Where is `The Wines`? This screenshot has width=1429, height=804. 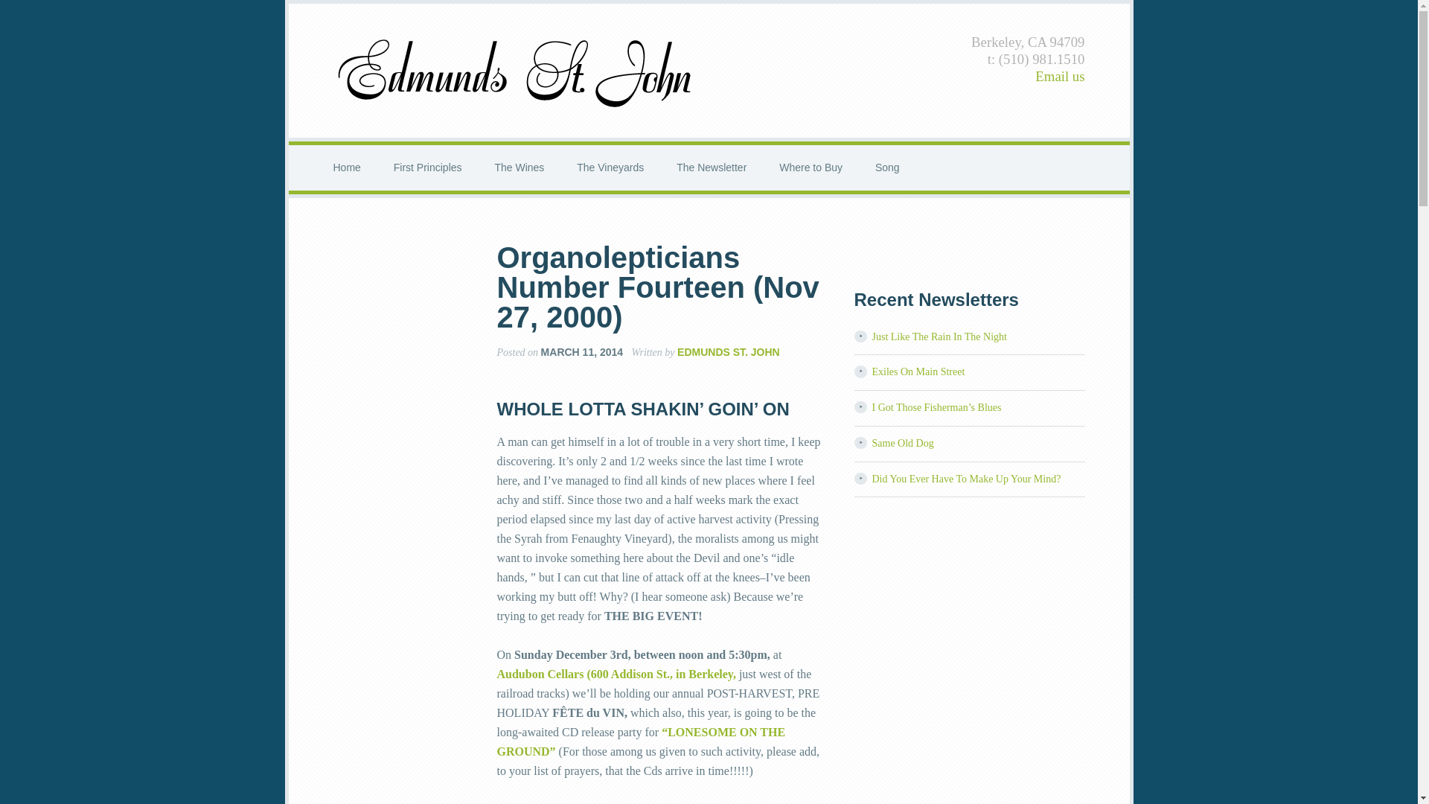 The Wines is located at coordinates (518, 167).